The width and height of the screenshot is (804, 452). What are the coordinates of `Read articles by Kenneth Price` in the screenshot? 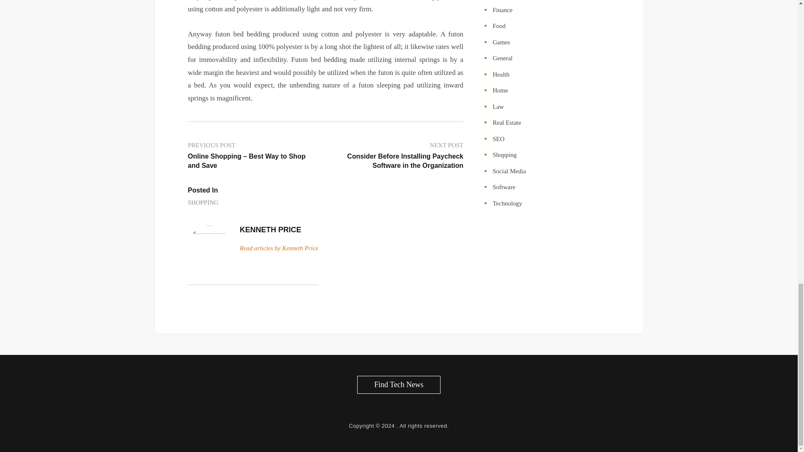 It's located at (278, 248).